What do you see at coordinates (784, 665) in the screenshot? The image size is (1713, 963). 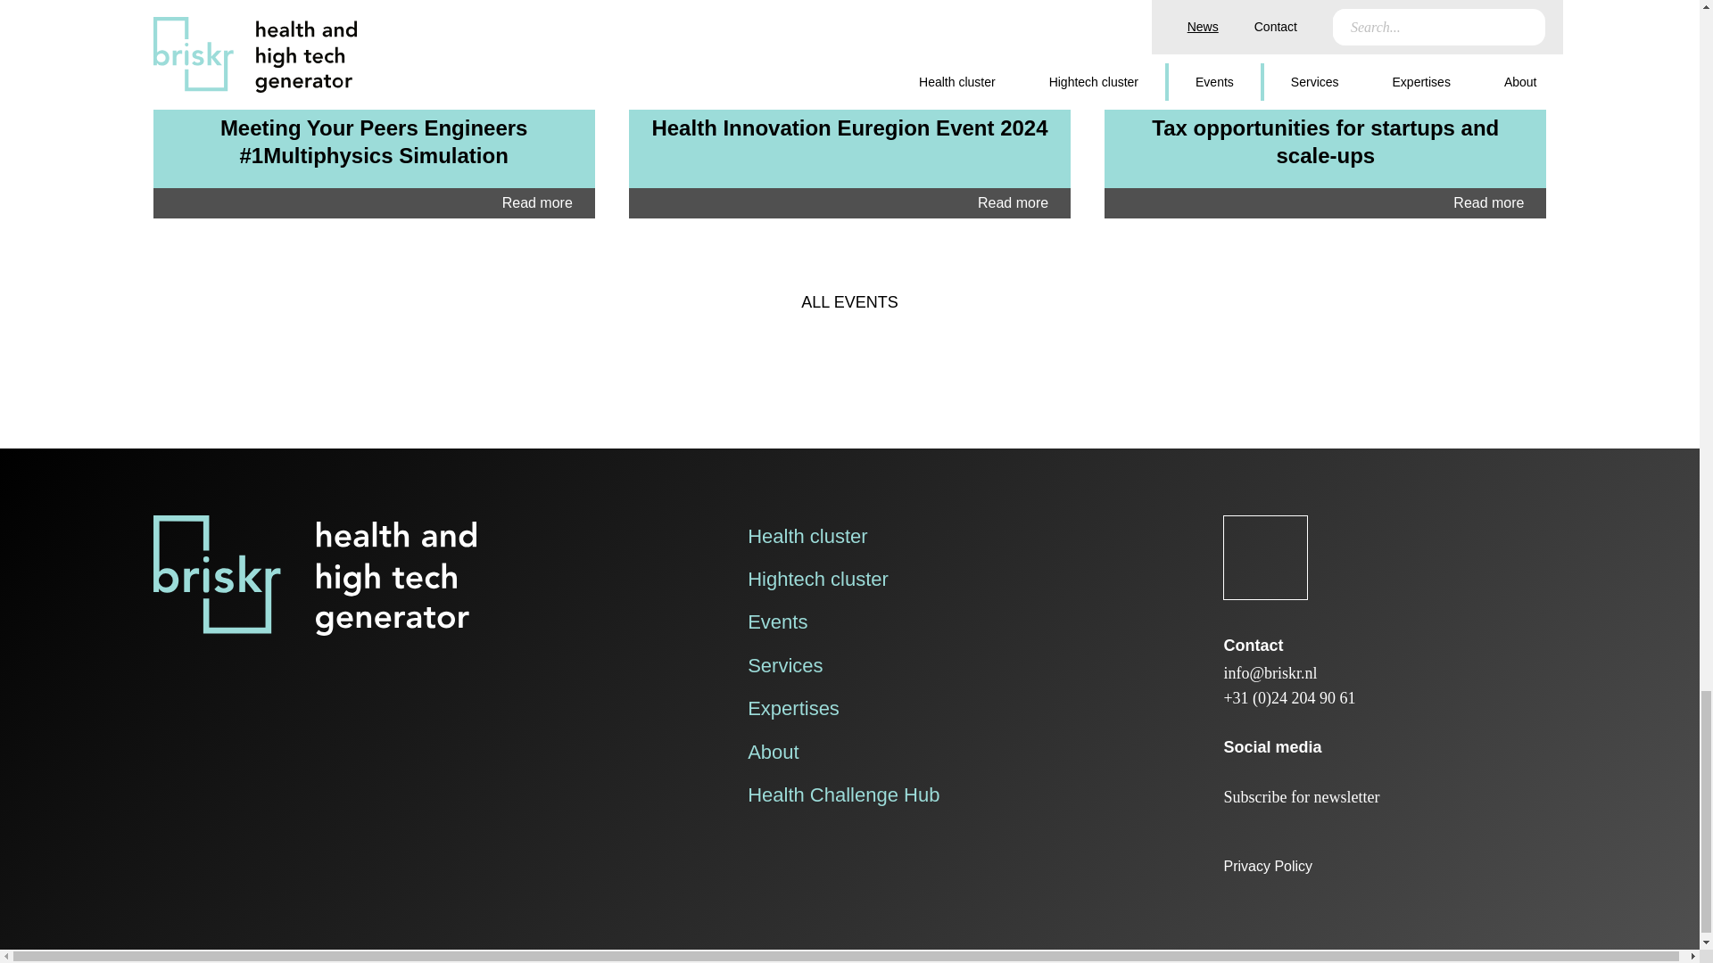 I see `Services` at bounding box center [784, 665].